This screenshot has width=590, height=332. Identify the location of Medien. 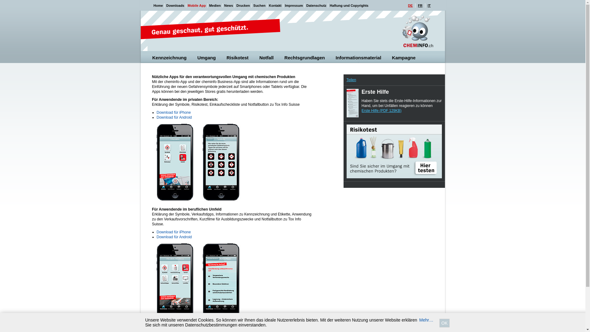
(215, 6).